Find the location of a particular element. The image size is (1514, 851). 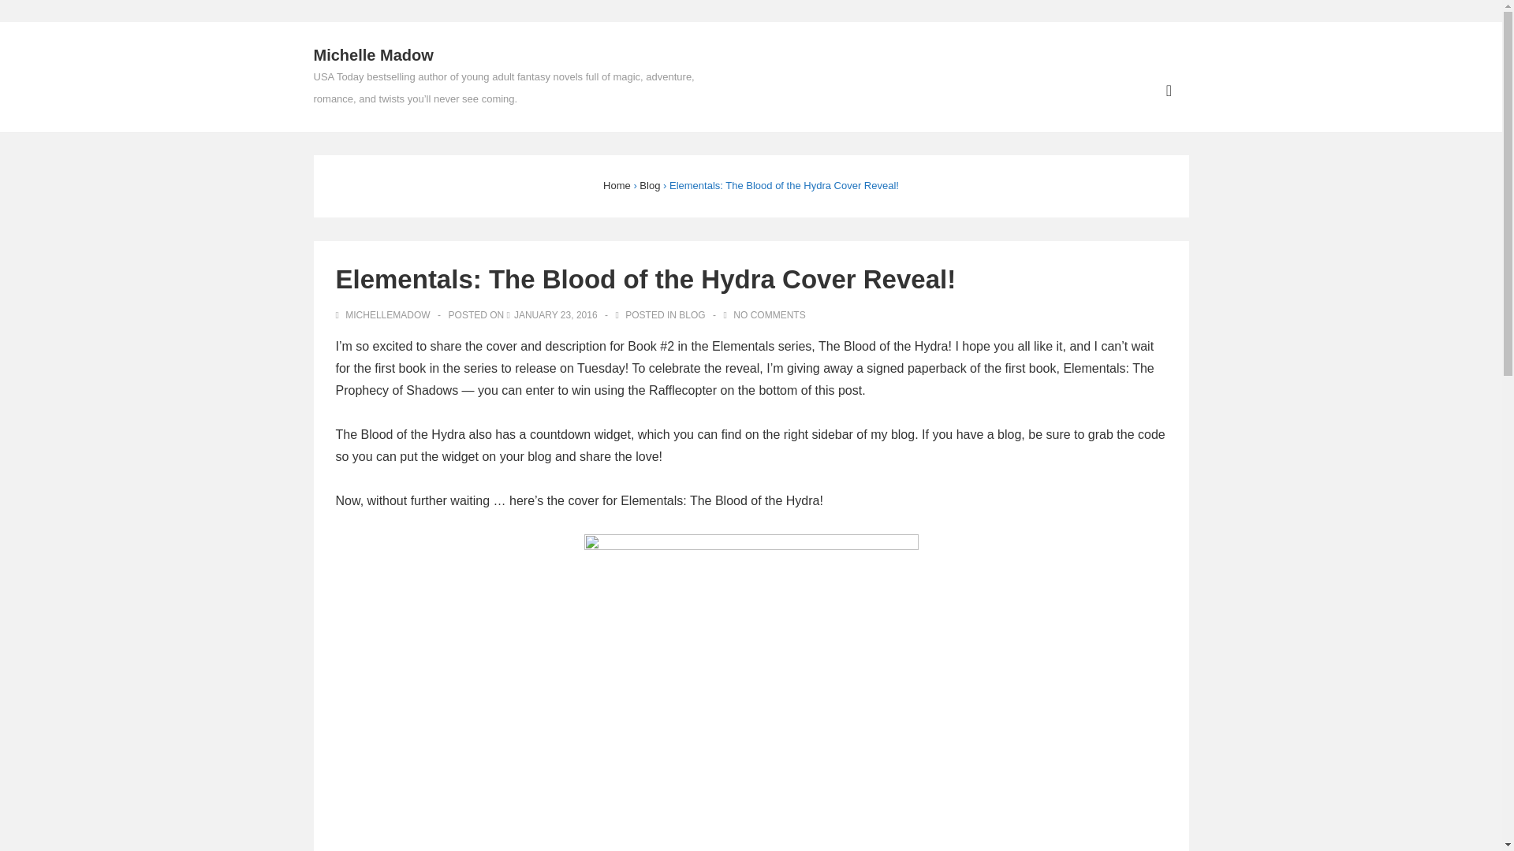

MICHELLEMADOW is located at coordinates (385, 315).